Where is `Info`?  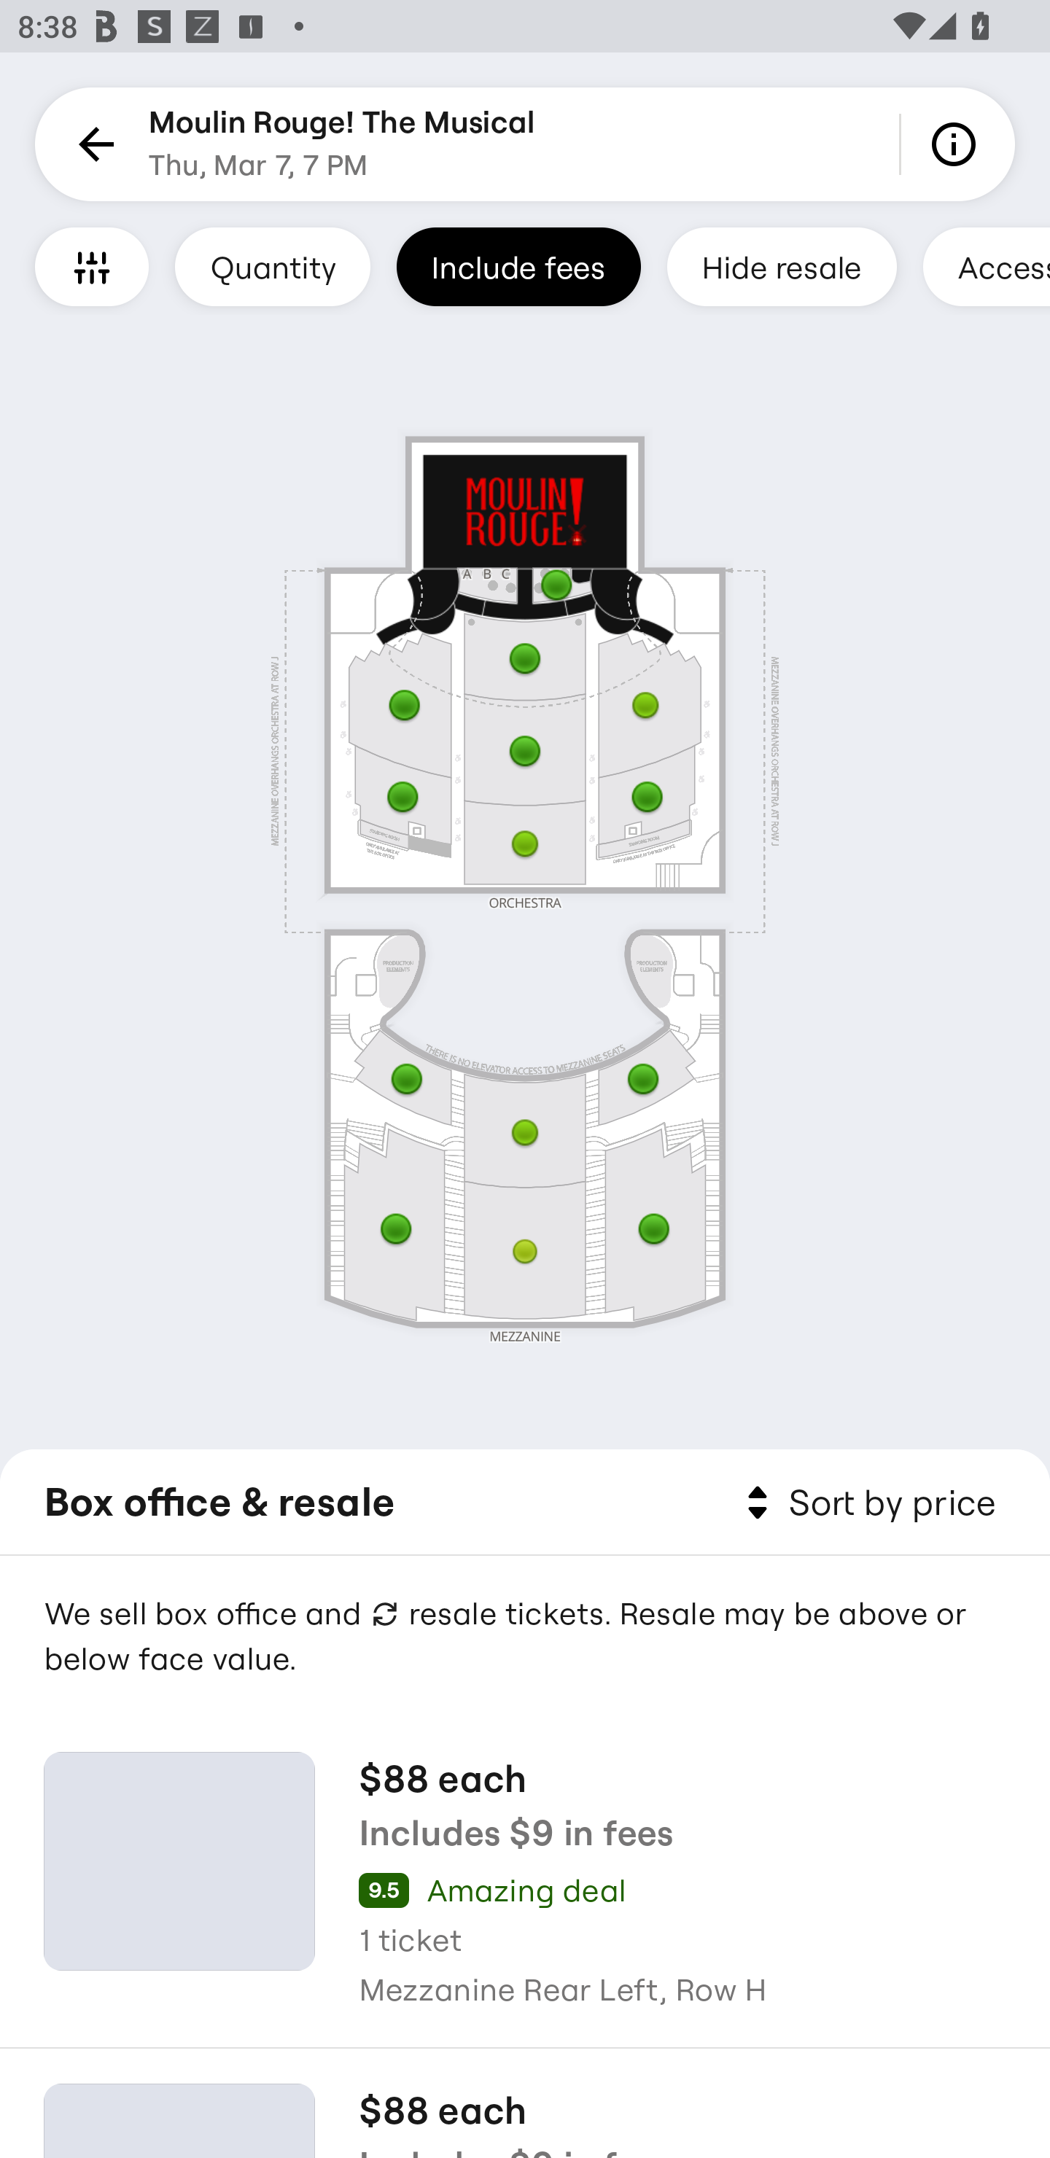 Info is located at coordinates (958, 144).